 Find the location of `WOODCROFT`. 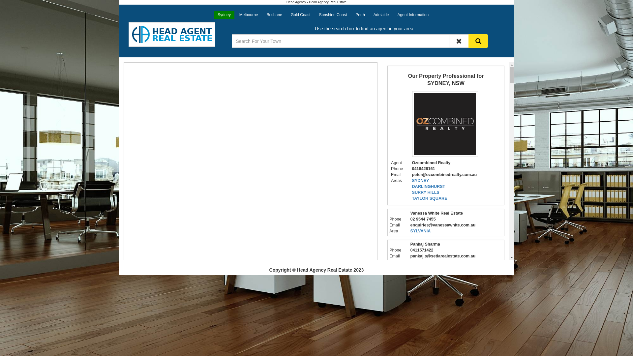

WOODCROFT is located at coordinates (424, 262).